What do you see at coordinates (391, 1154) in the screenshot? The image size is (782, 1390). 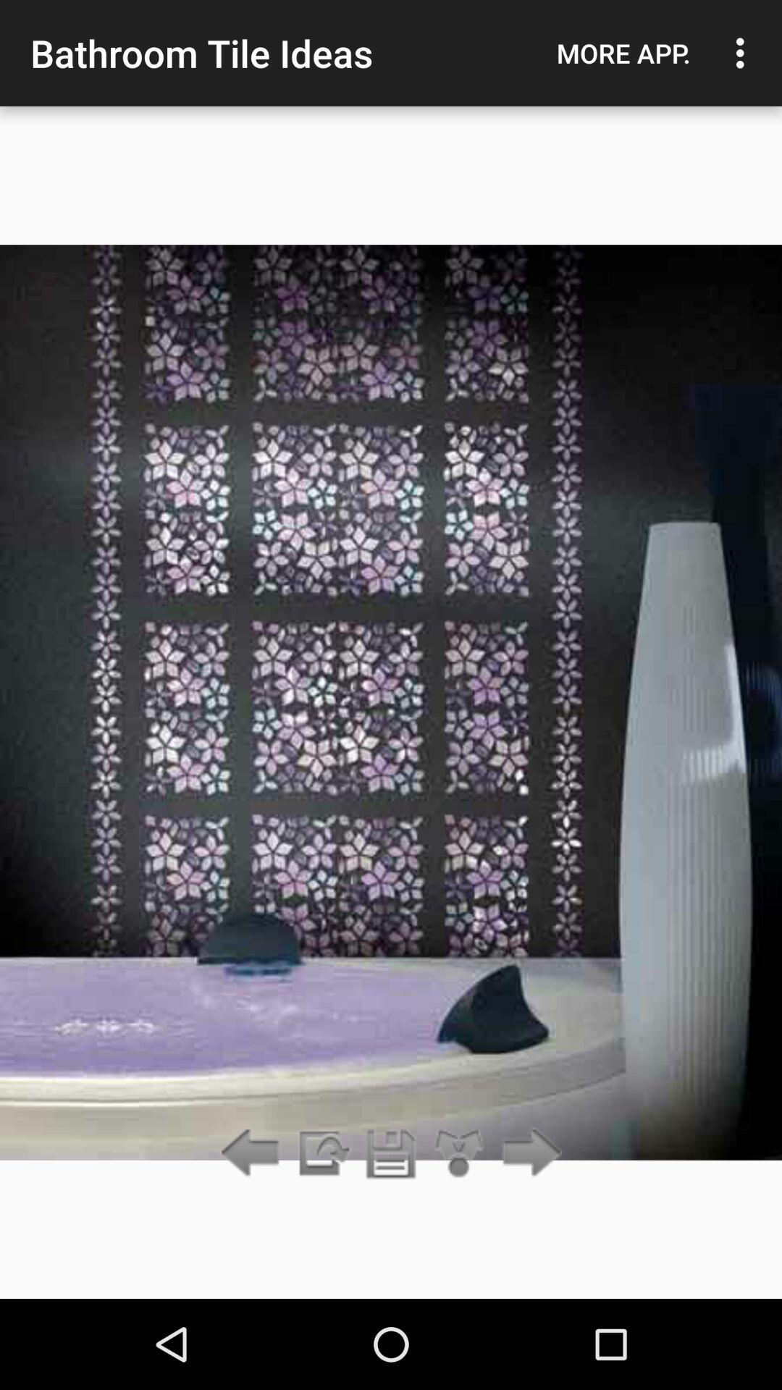 I see `save the design` at bounding box center [391, 1154].